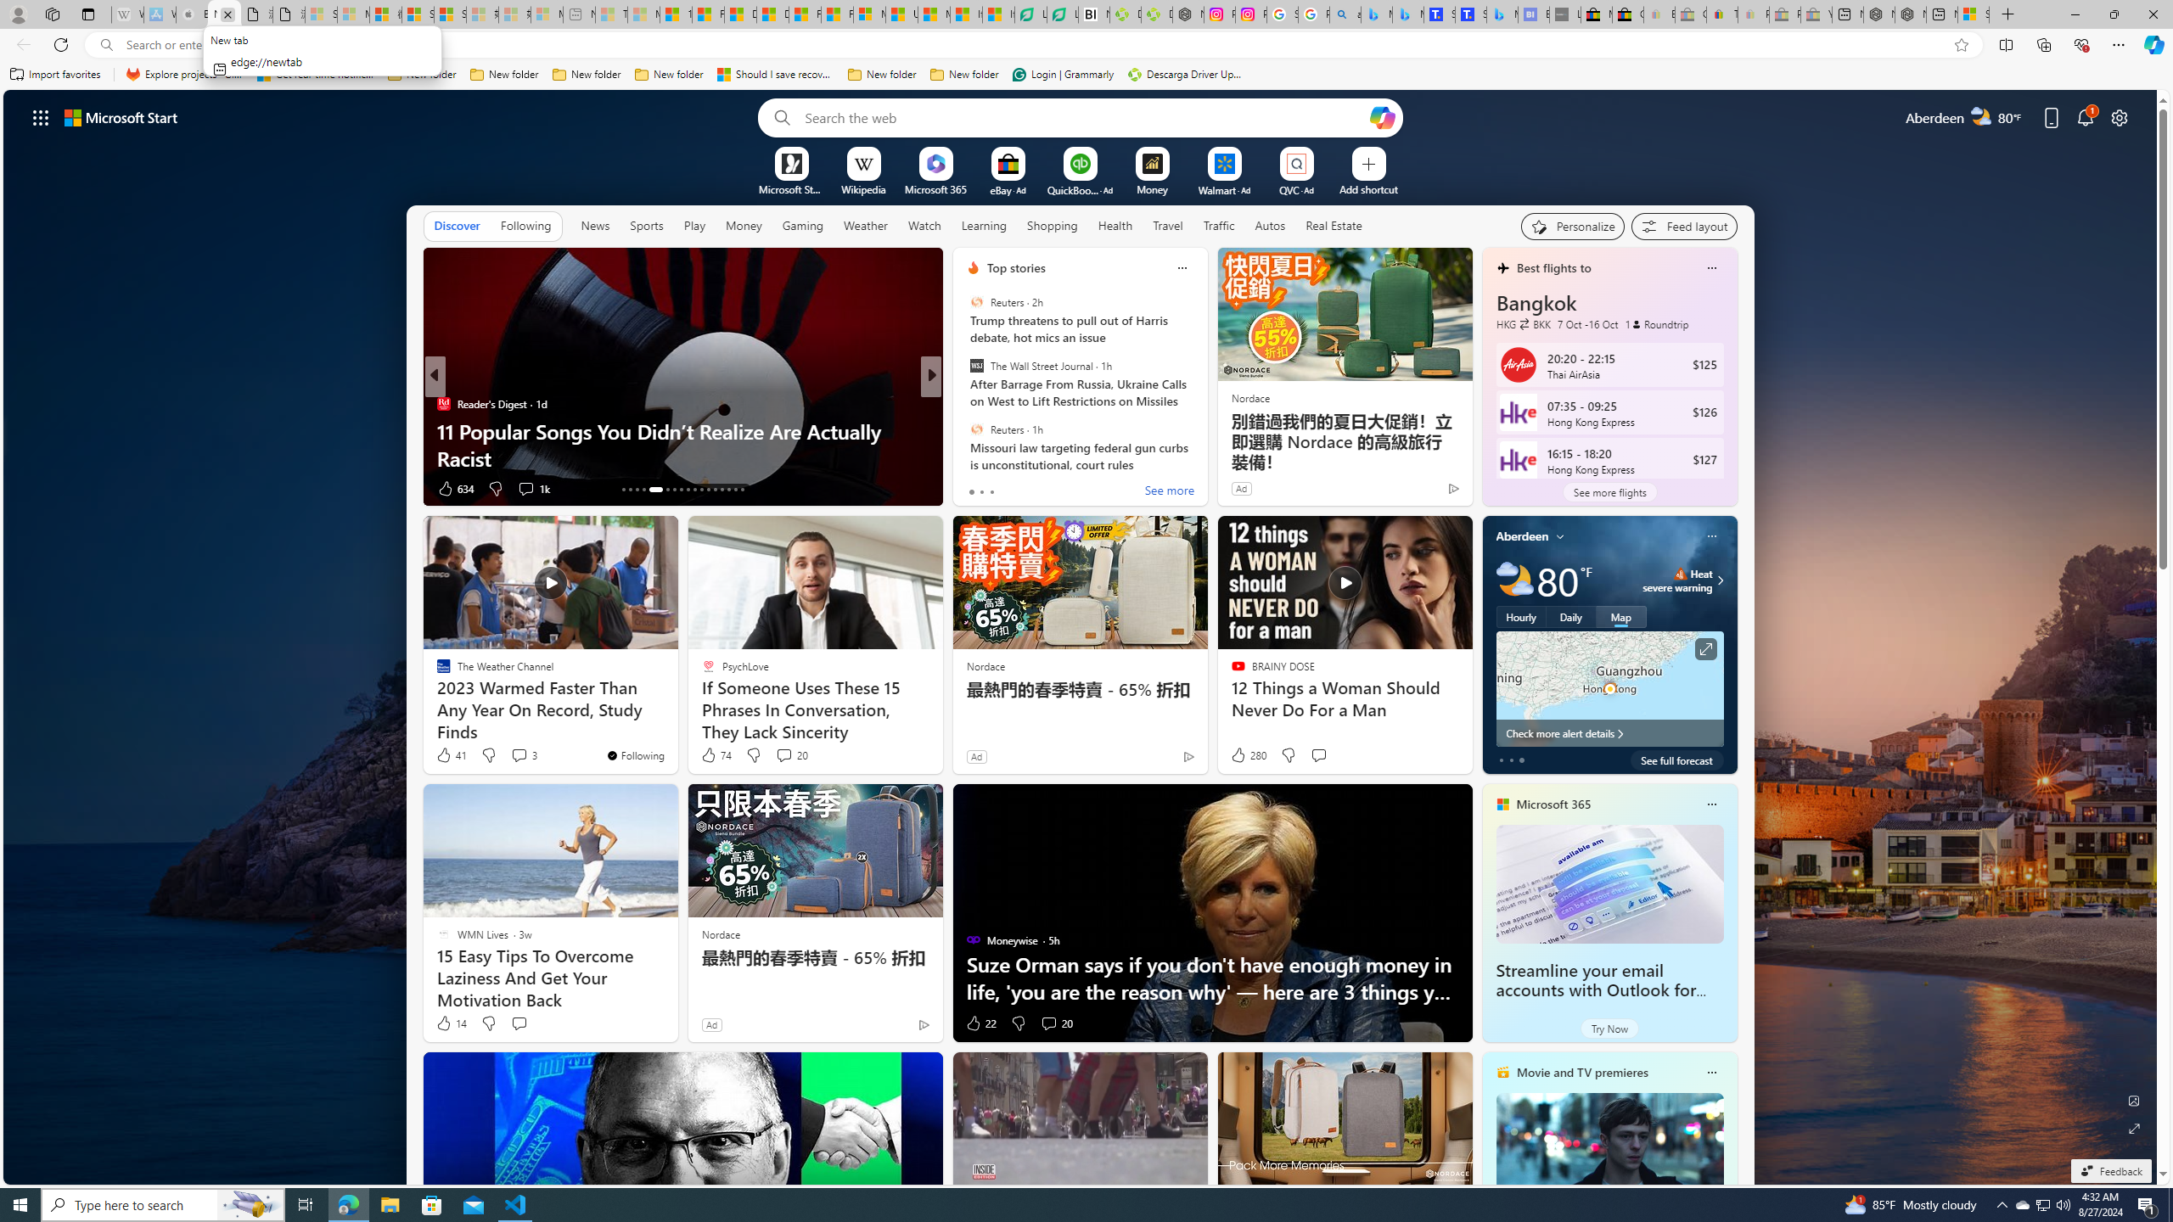  I want to click on 22 Like, so click(980, 1023).